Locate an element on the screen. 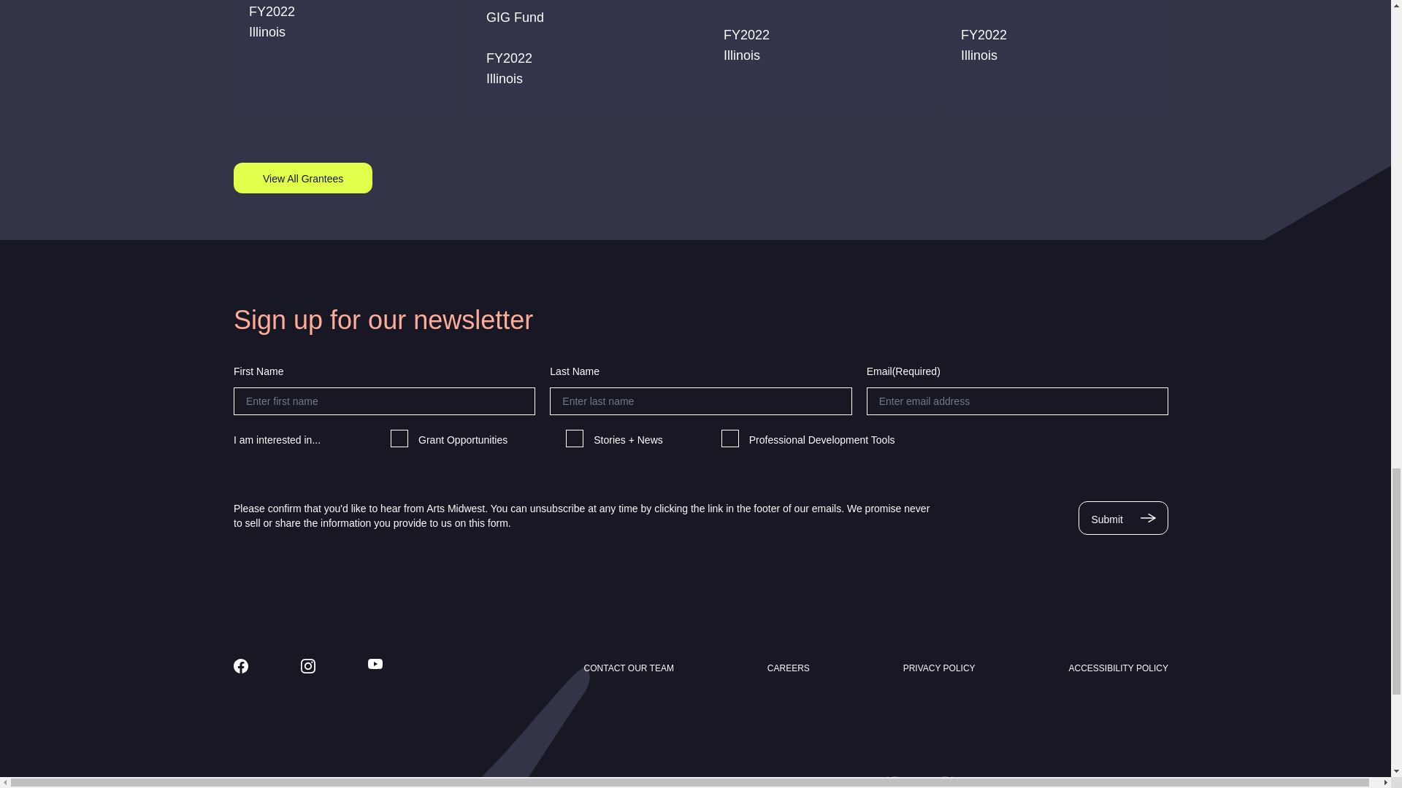 The width and height of the screenshot is (1402, 788). Arts Midwest on Charity Navigator is located at coordinates (919, 782).